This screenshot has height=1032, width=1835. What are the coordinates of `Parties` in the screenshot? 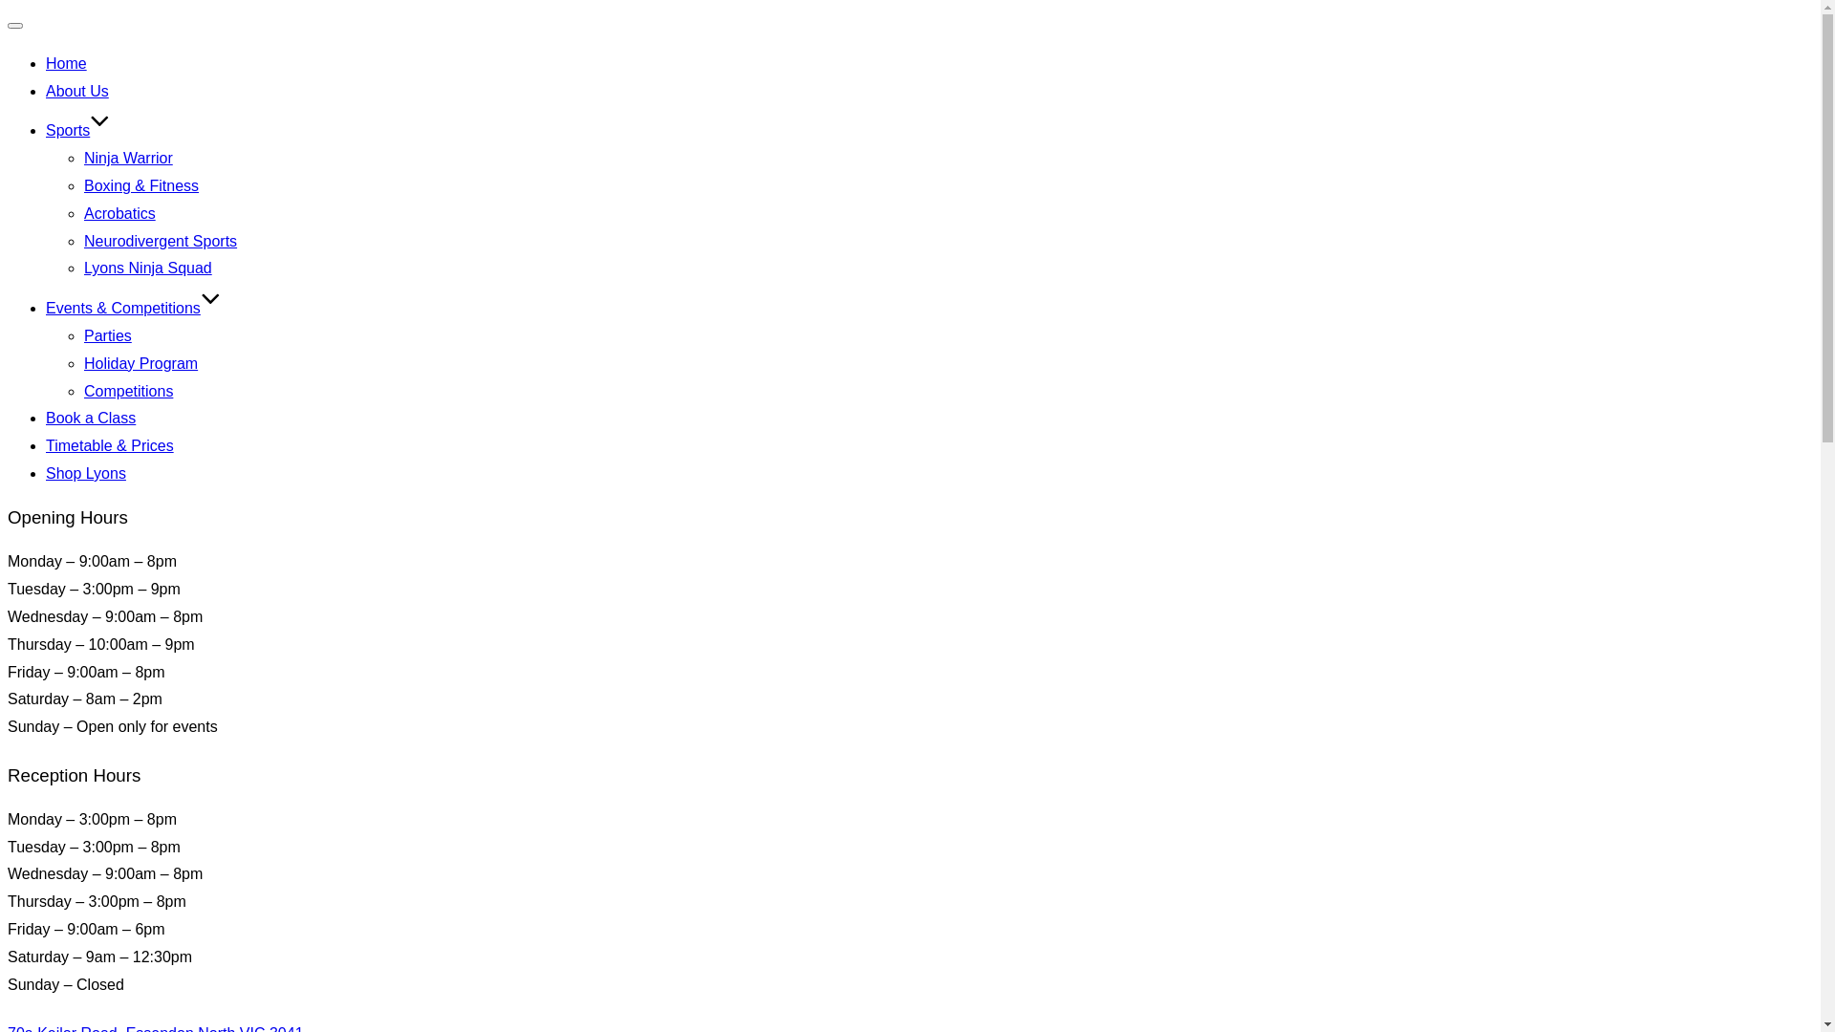 It's located at (108, 336).